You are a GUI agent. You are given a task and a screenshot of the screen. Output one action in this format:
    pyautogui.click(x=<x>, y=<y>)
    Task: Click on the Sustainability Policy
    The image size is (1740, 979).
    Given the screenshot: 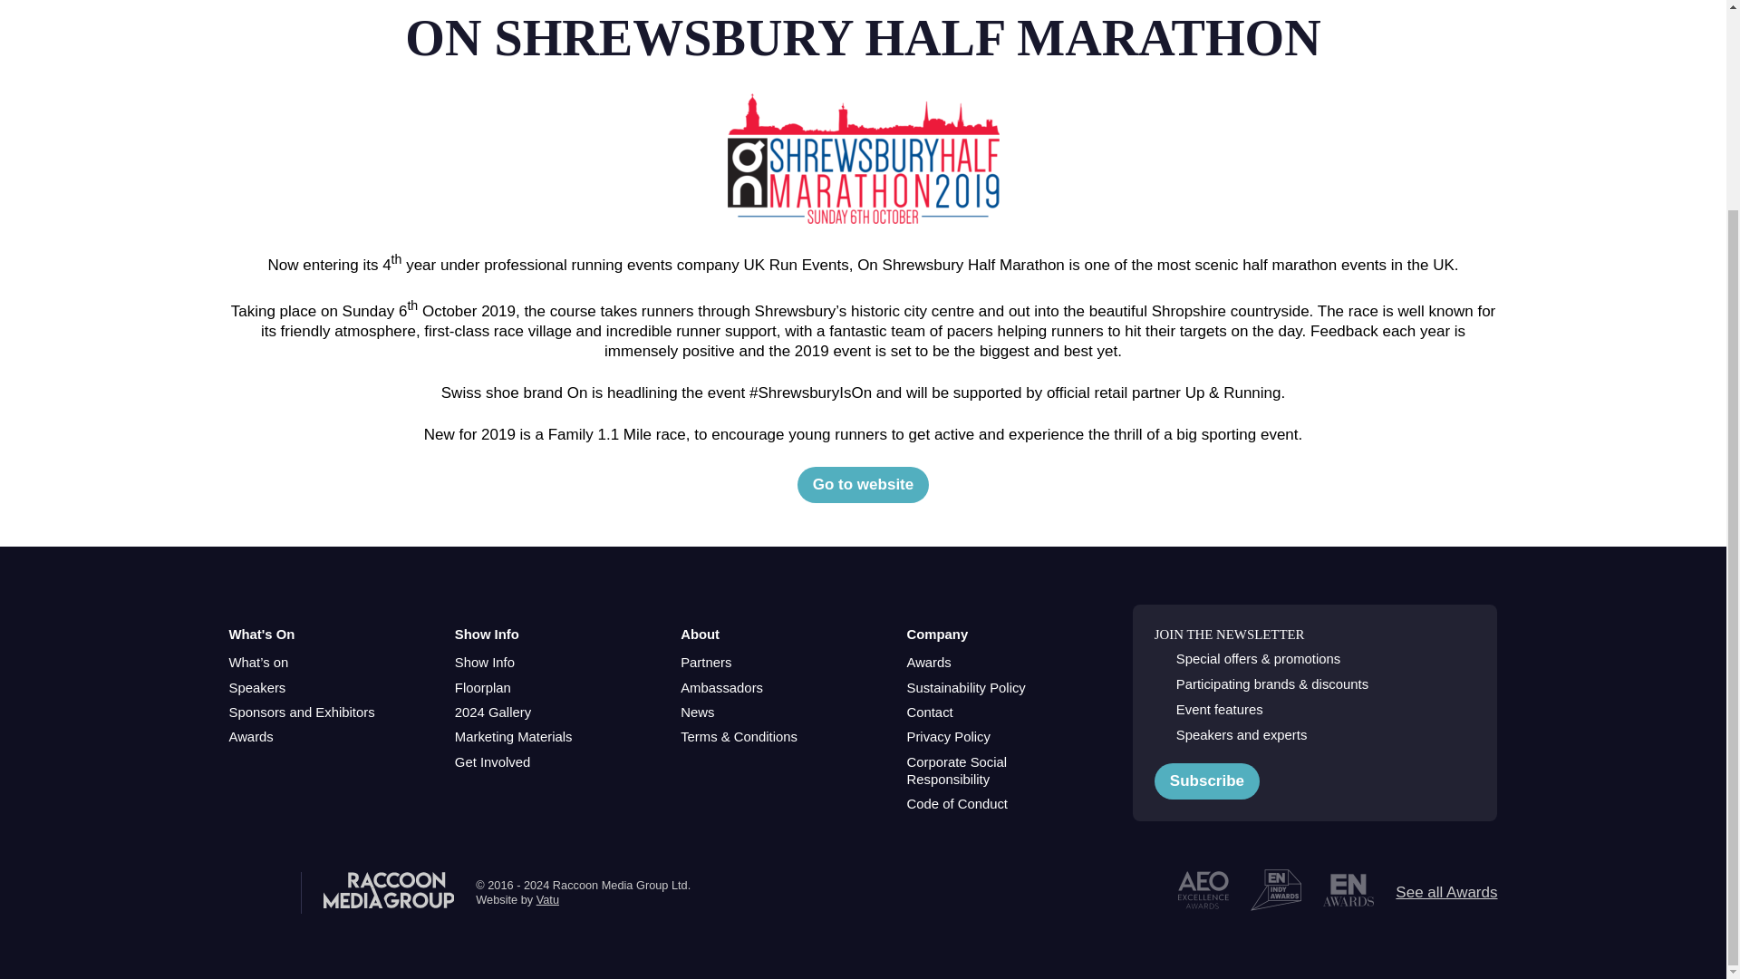 What is the action you would take?
    pyautogui.click(x=965, y=687)
    